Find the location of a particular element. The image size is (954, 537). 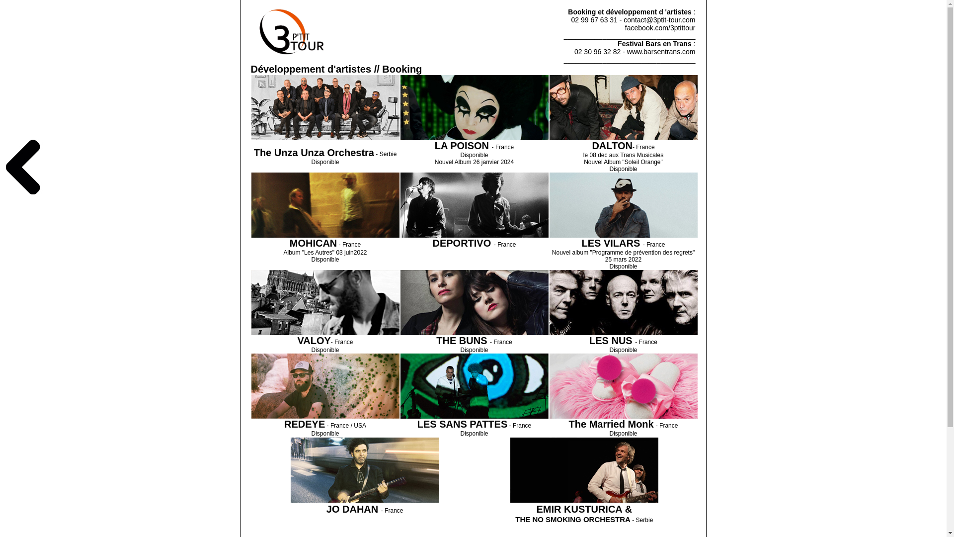

LES NUS is located at coordinates (612, 341).